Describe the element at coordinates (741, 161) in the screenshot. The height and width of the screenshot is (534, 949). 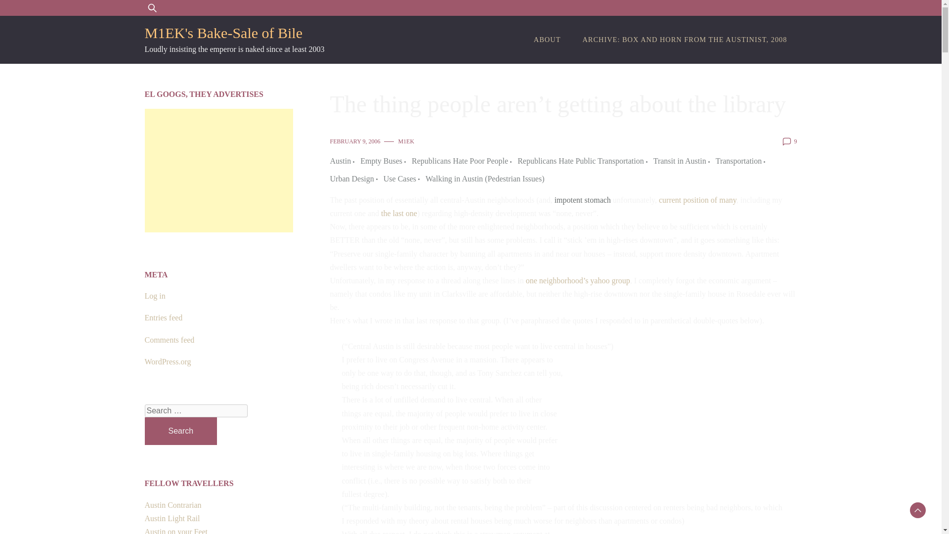
I see `Transportation` at that location.